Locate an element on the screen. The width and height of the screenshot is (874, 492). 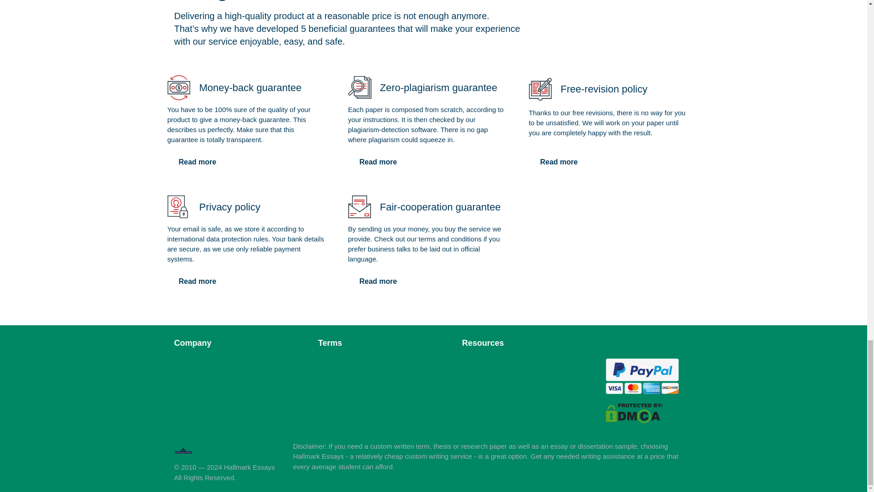
Read more is located at coordinates (559, 162).